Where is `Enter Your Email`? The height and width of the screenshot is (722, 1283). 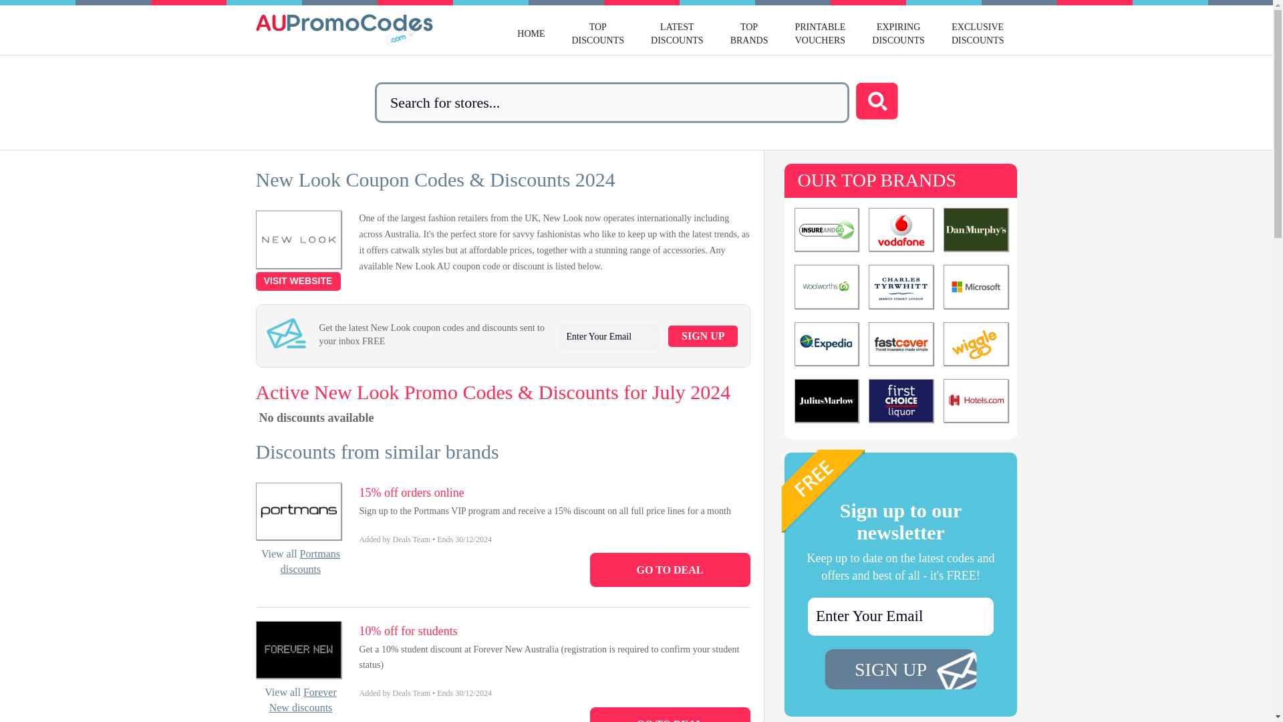
Enter Your Email is located at coordinates (310, 561).